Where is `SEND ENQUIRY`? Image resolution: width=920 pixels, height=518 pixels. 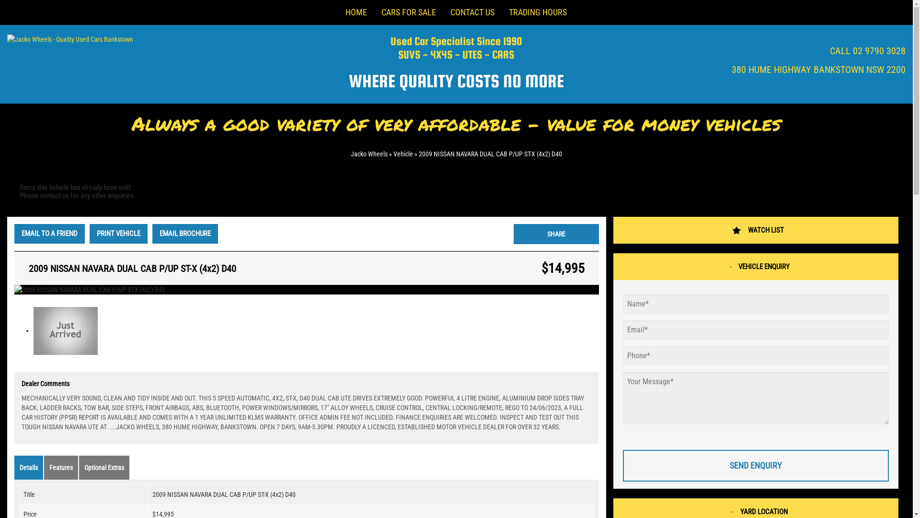
SEND ENQUIRY is located at coordinates (756, 466).